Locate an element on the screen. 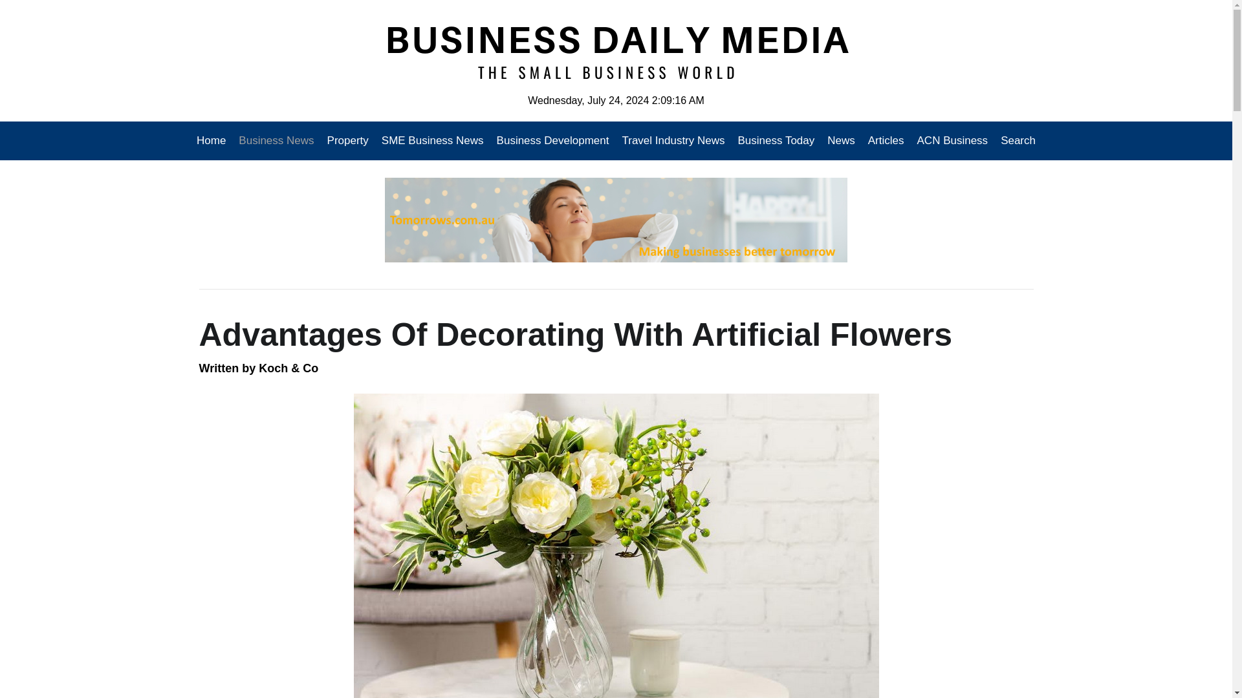 This screenshot has width=1242, height=698. Property is located at coordinates (347, 141).